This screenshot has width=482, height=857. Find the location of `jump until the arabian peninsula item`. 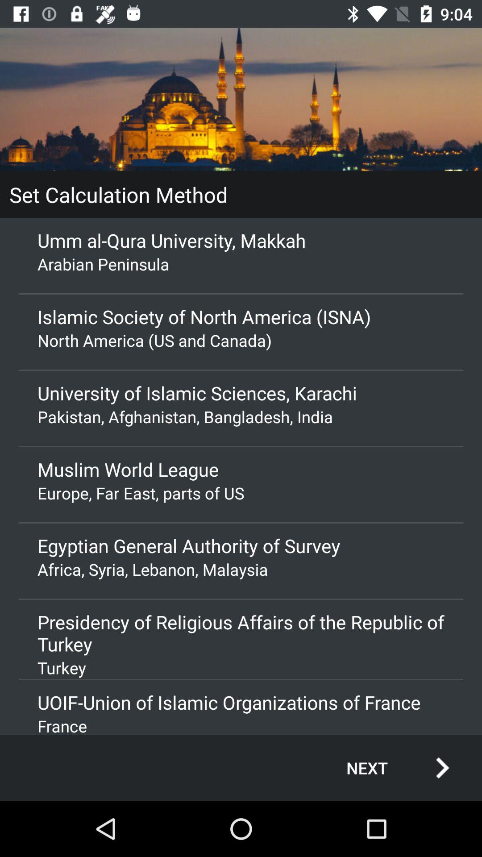

jump until the arabian peninsula item is located at coordinates (241, 264).